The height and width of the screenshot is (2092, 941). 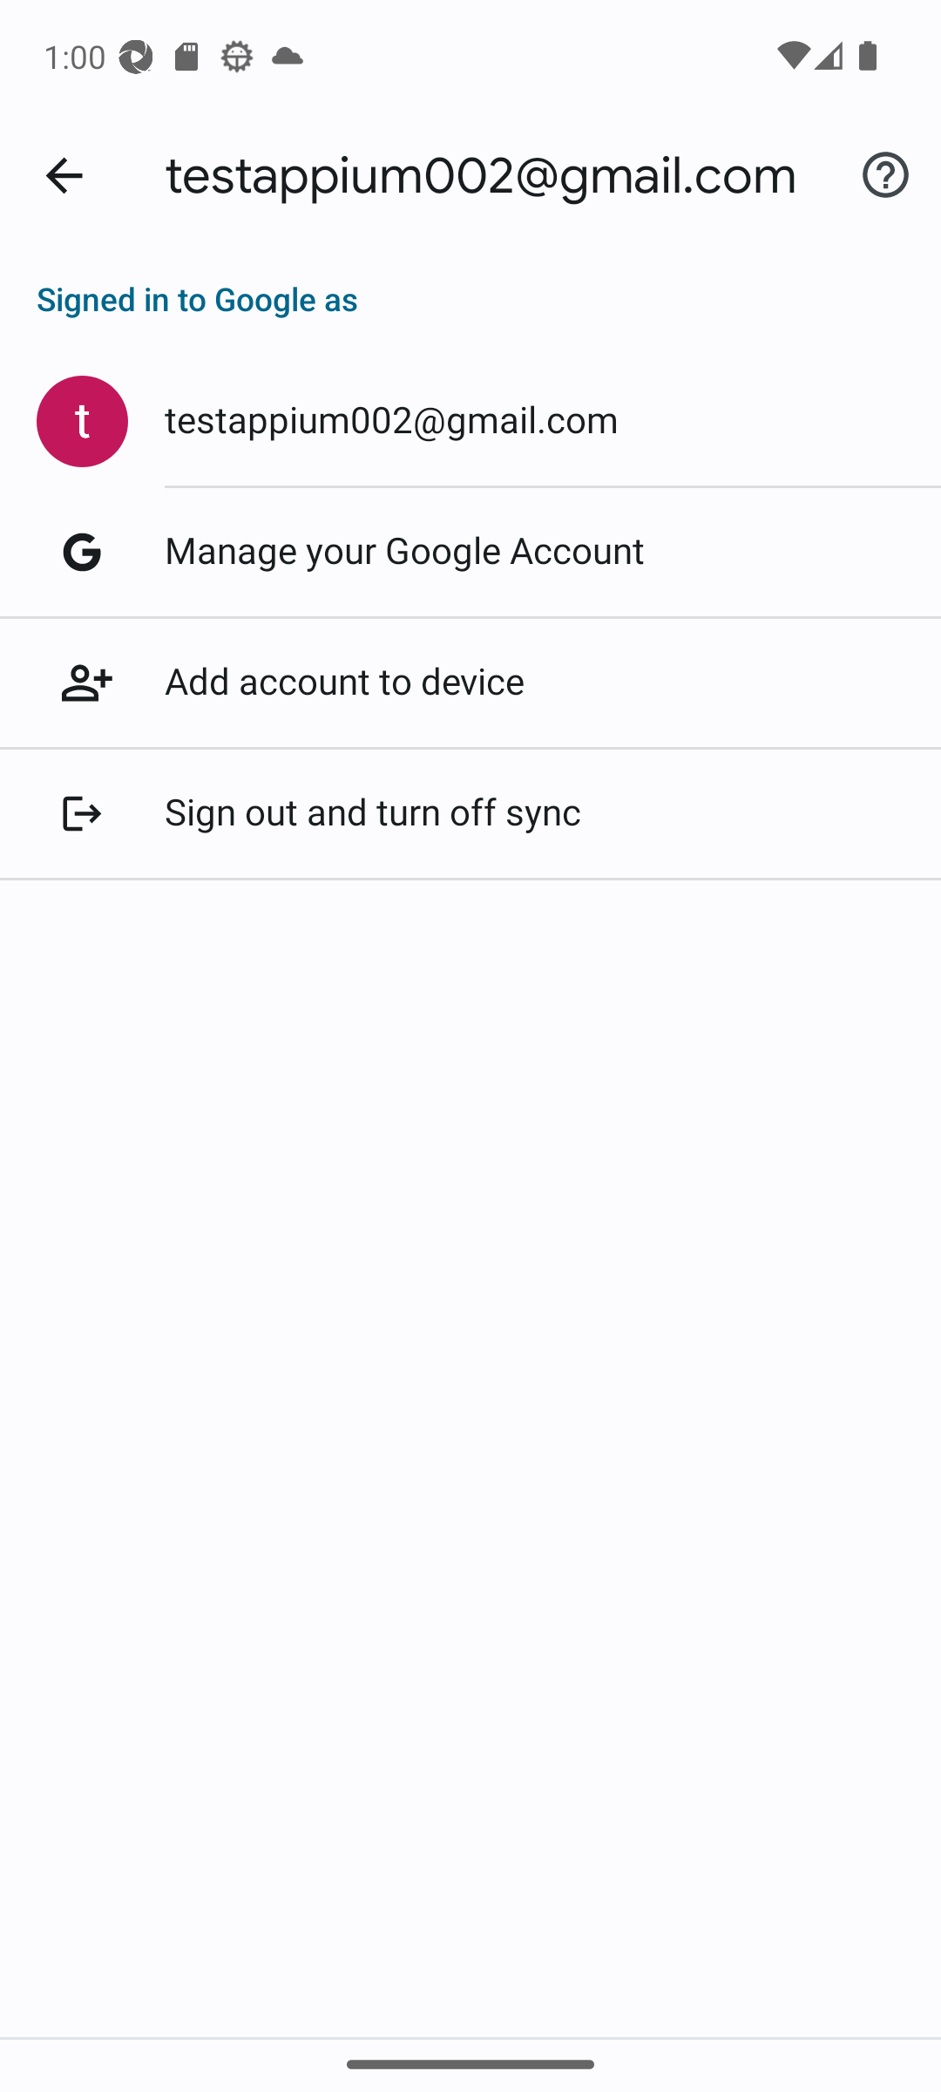 What do you see at coordinates (470, 683) in the screenshot?
I see `Add account to device` at bounding box center [470, 683].